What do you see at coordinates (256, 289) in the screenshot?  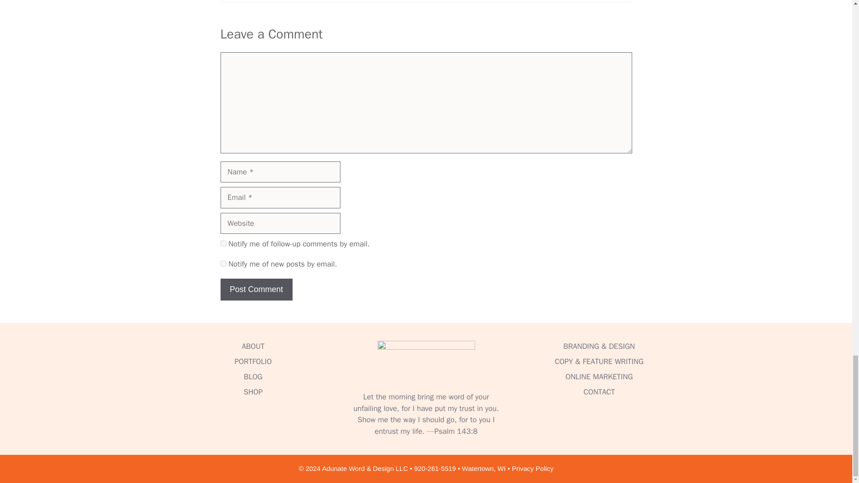 I see `Post Comment` at bounding box center [256, 289].